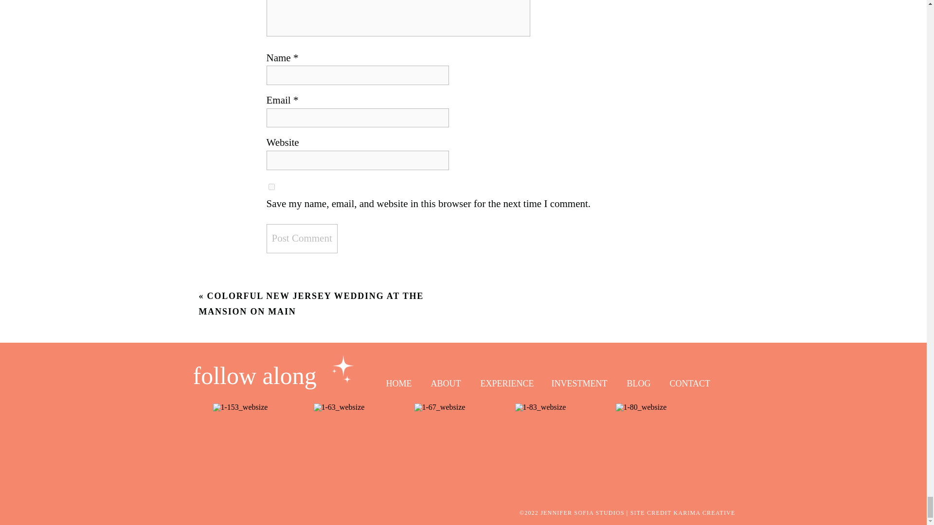 This screenshot has width=934, height=525. I want to click on Post Comment, so click(302, 238).